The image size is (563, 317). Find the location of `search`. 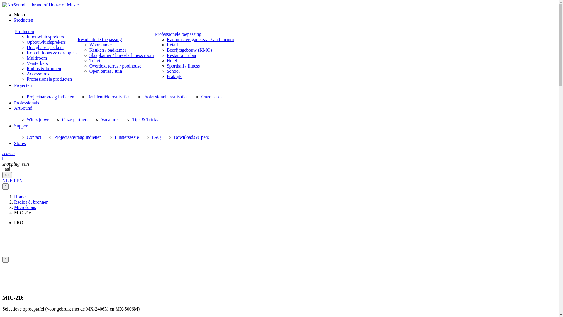

search is located at coordinates (9, 153).